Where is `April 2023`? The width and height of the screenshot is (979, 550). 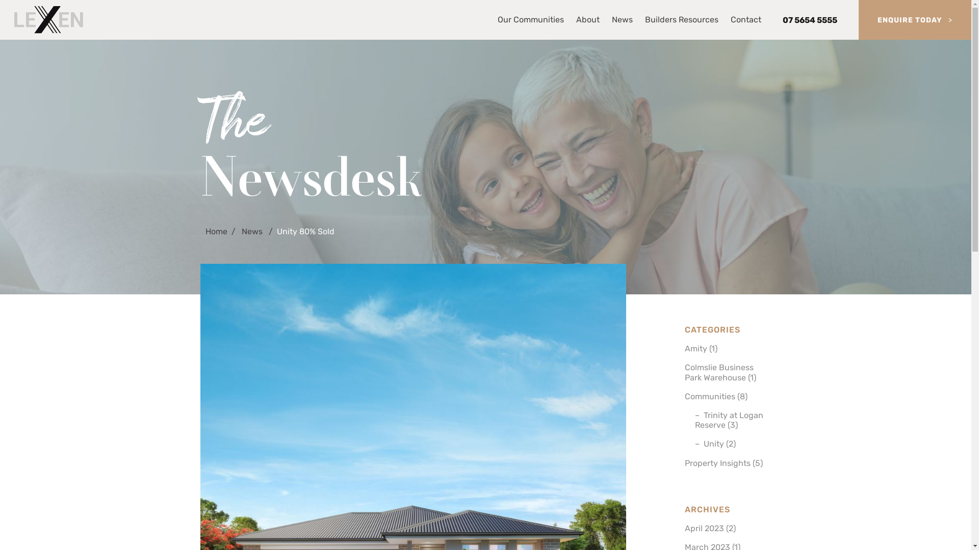 April 2023 is located at coordinates (704, 529).